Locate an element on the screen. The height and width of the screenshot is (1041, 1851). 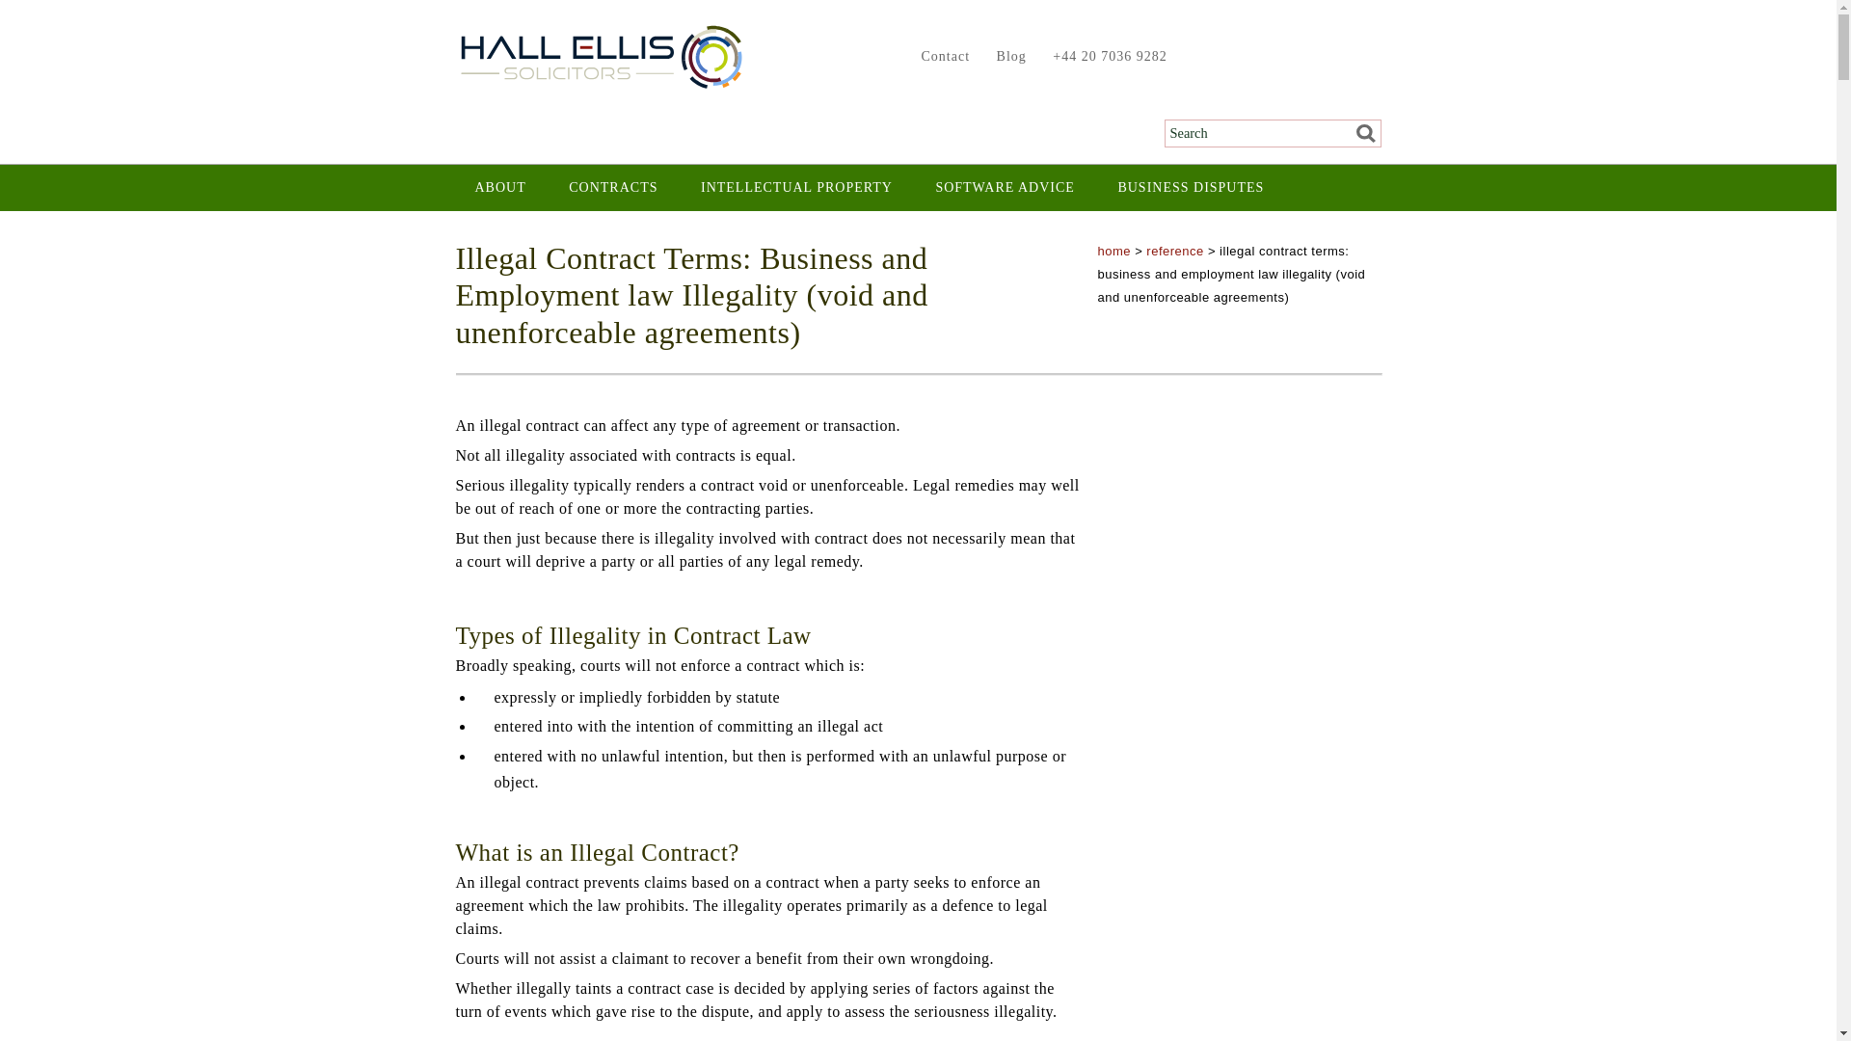
CONTRACTS is located at coordinates (613, 187).